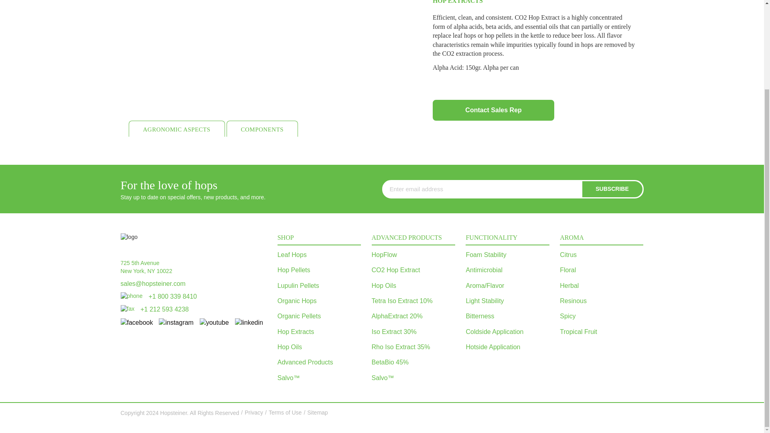 The height and width of the screenshot is (433, 770). I want to click on Organic Pellets, so click(319, 316).